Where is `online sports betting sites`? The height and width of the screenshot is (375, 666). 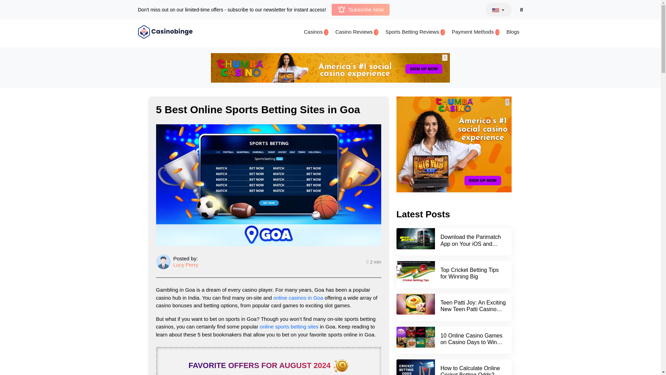 online sports betting sites is located at coordinates (289, 326).